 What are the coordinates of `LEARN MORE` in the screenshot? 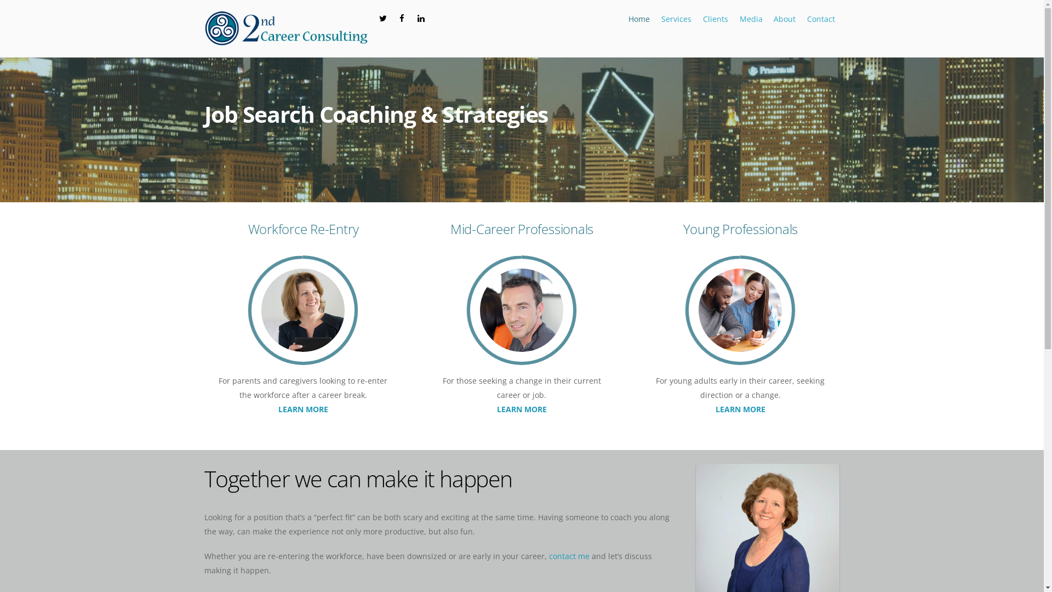 It's located at (522, 409).